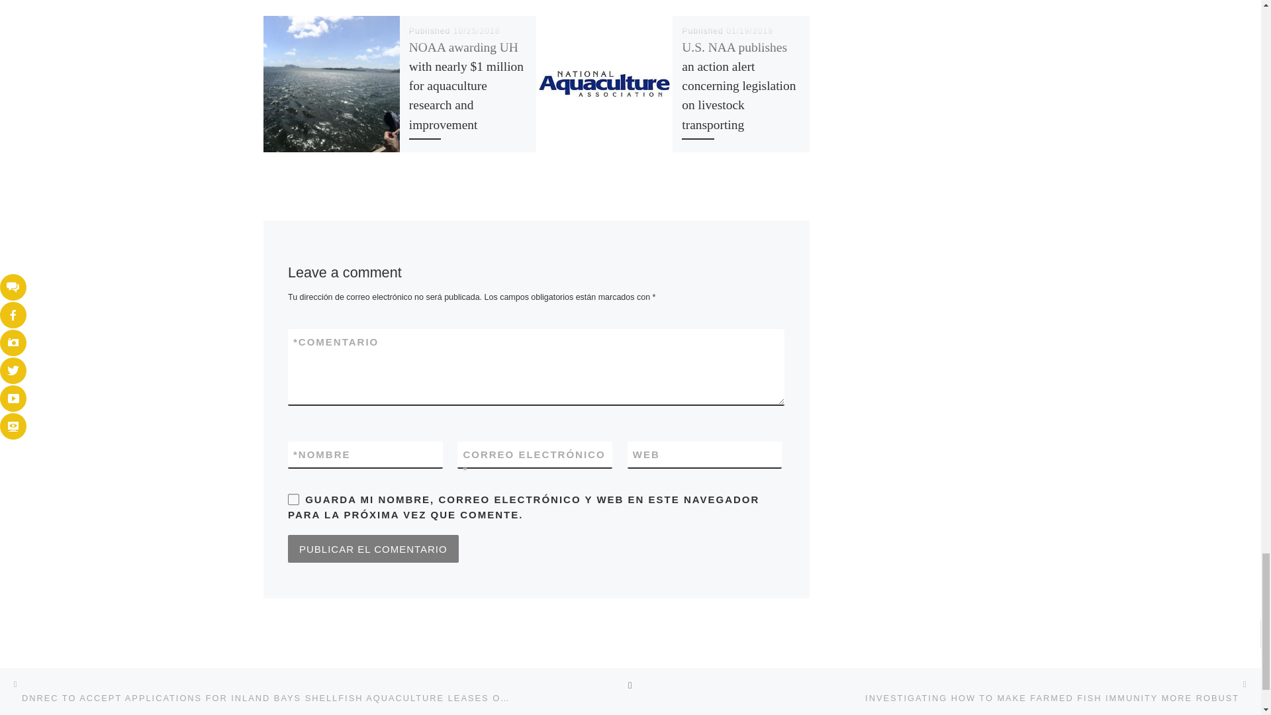  What do you see at coordinates (293, 499) in the screenshot?
I see `yes` at bounding box center [293, 499].